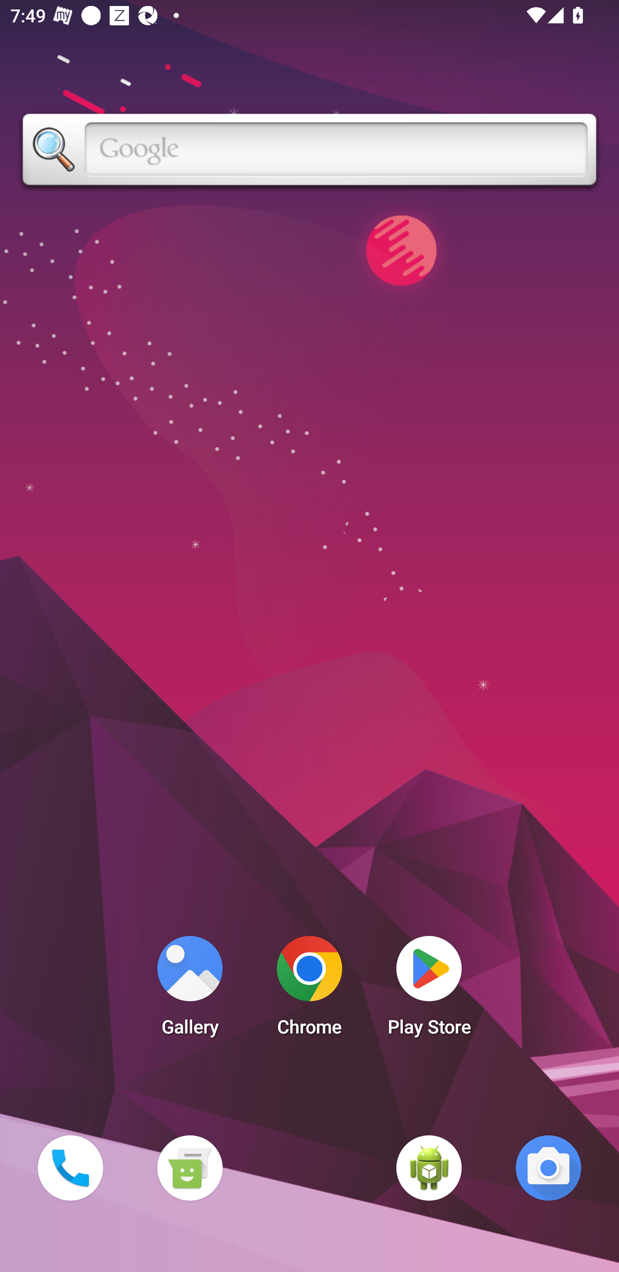 This screenshot has width=619, height=1272. Describe the element at coordinates (549, 1168) in the screenshot. I see `Camera` at that location.